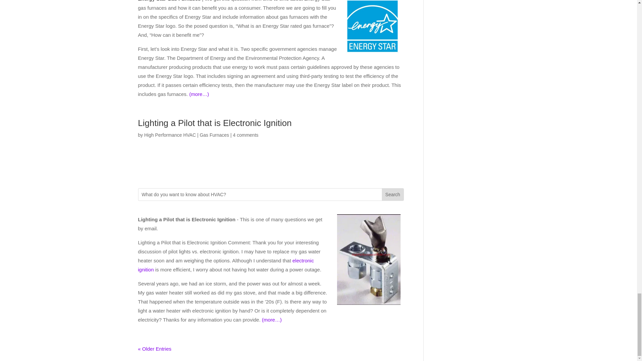 Image resolution: width=642 pixels, height=361 pixels. I want to click on Search, so click(393, 195).